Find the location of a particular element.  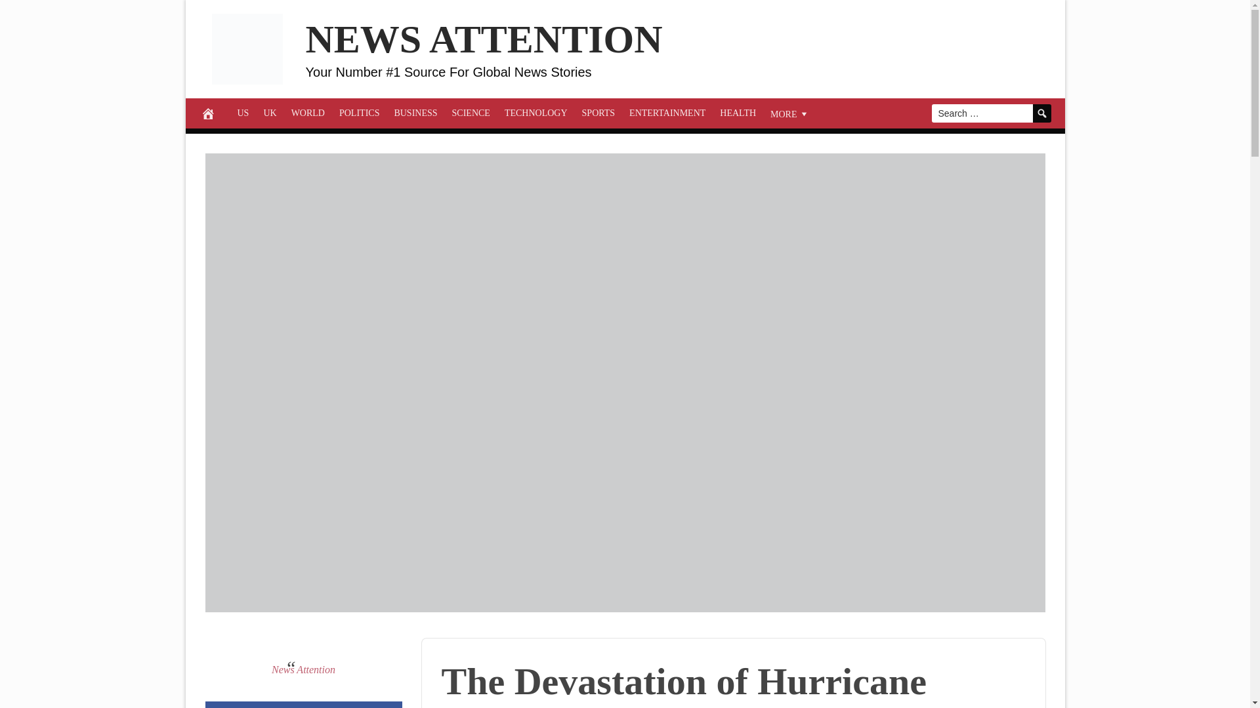

TECHNOLOGY is located at coordinates (535, 113).